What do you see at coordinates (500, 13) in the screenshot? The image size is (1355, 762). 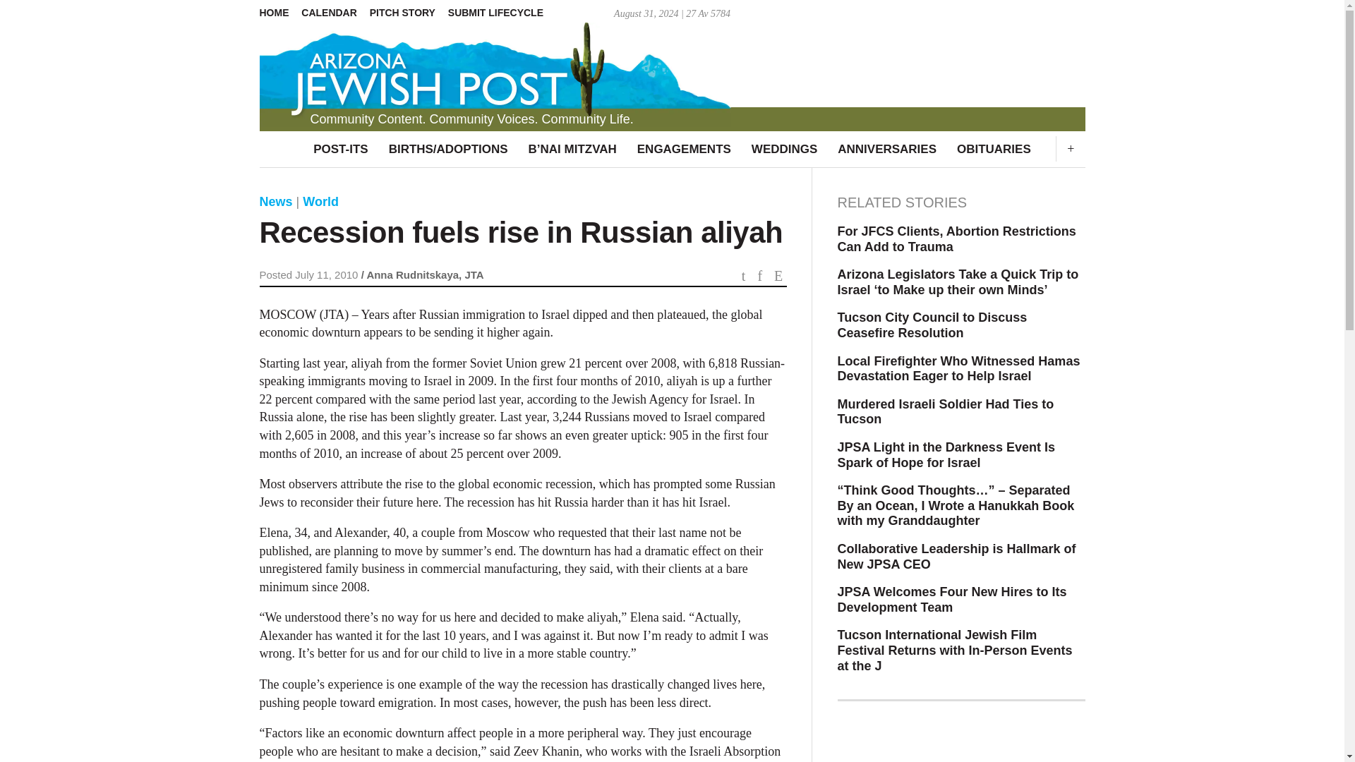 I see `SUBMIT LIFECYCLE` at bounding box center [500, 13].